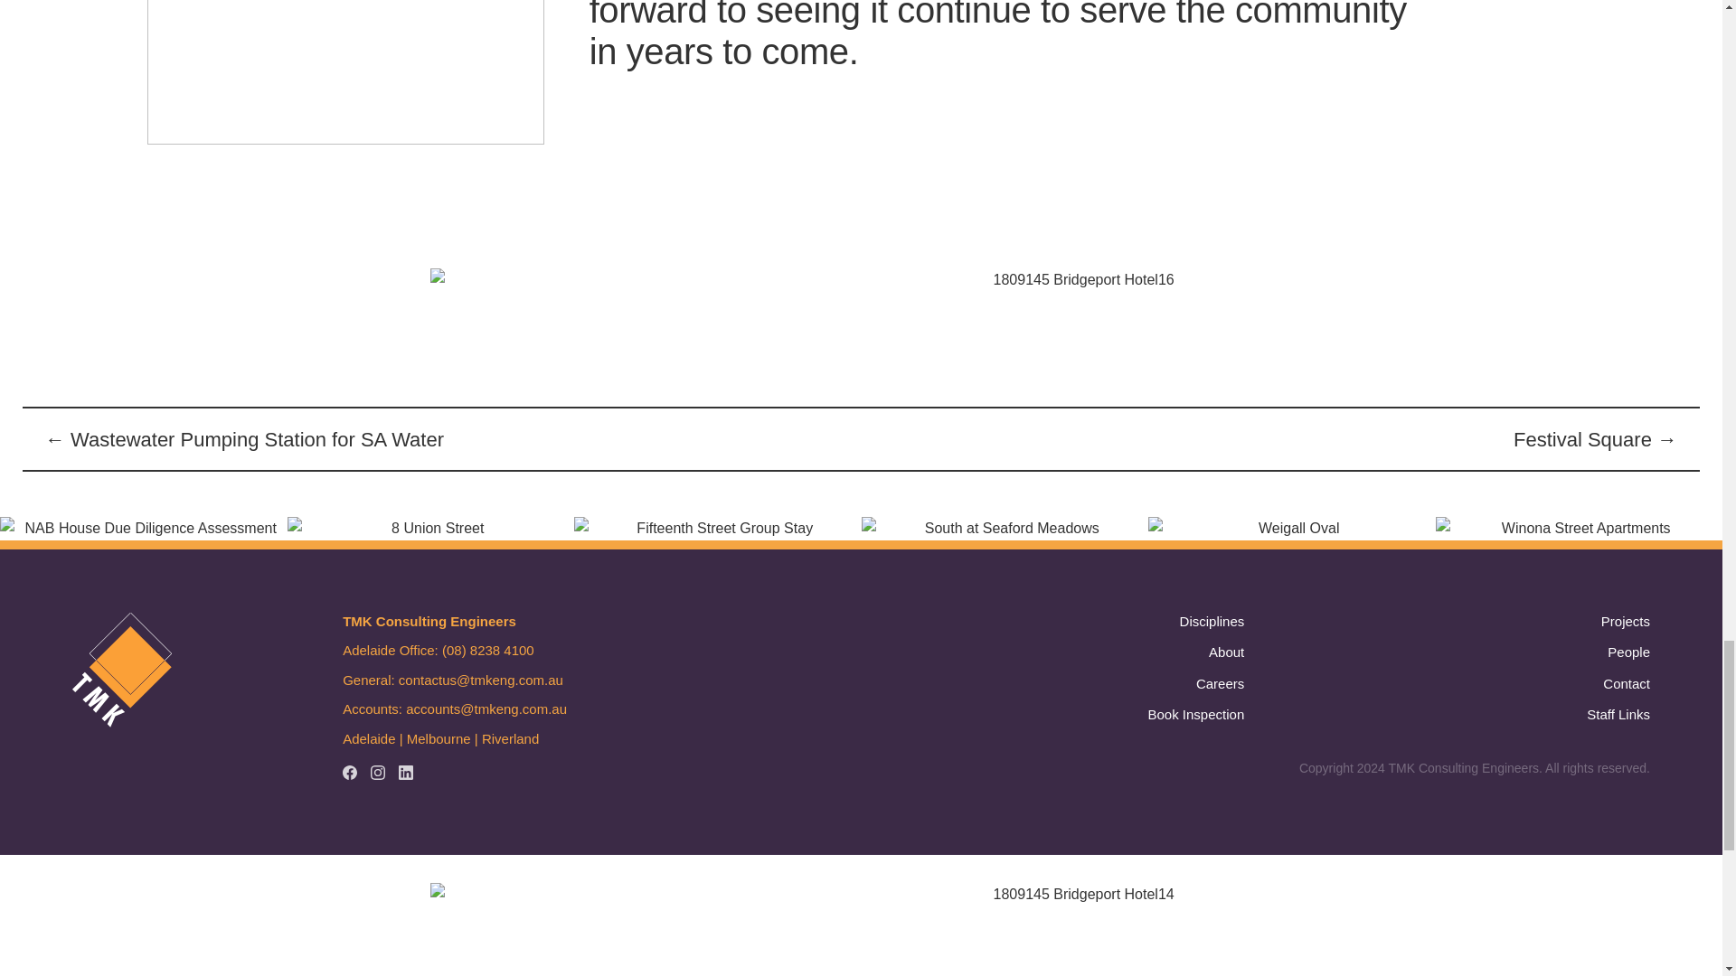 Image resolution: width=1736 pixels, height=976 pixels. What do you see at coordinates (378, 772) in the screenshot?
I see `TMK on instagram` at bounding box center [378, 772].